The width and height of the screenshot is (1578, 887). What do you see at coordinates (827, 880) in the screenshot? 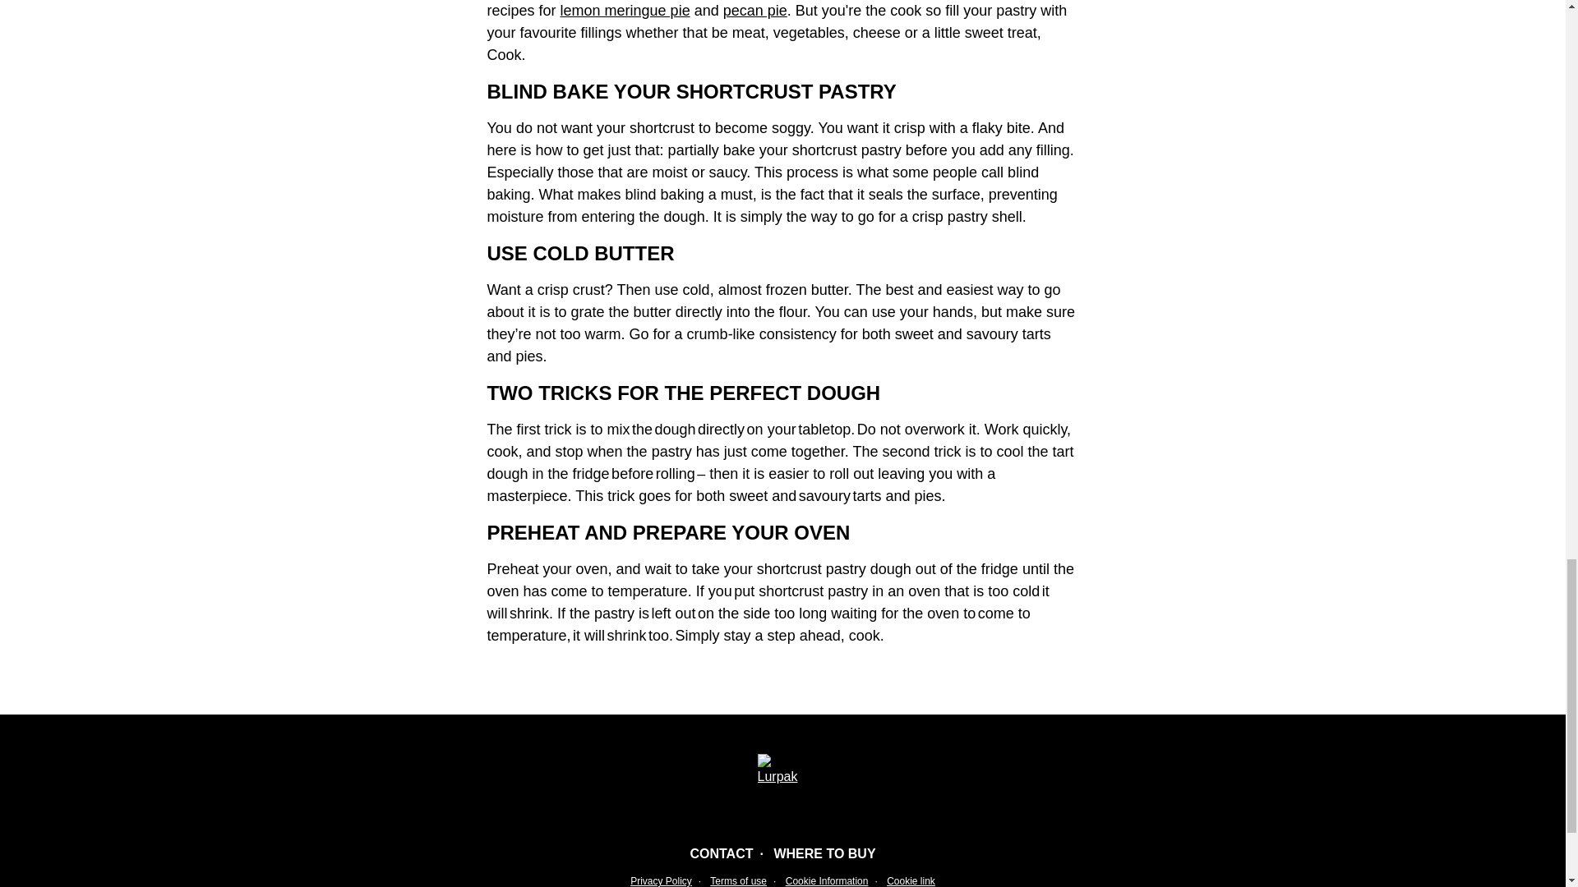
I see `Cookie Information` at bounding box center [827, 880].